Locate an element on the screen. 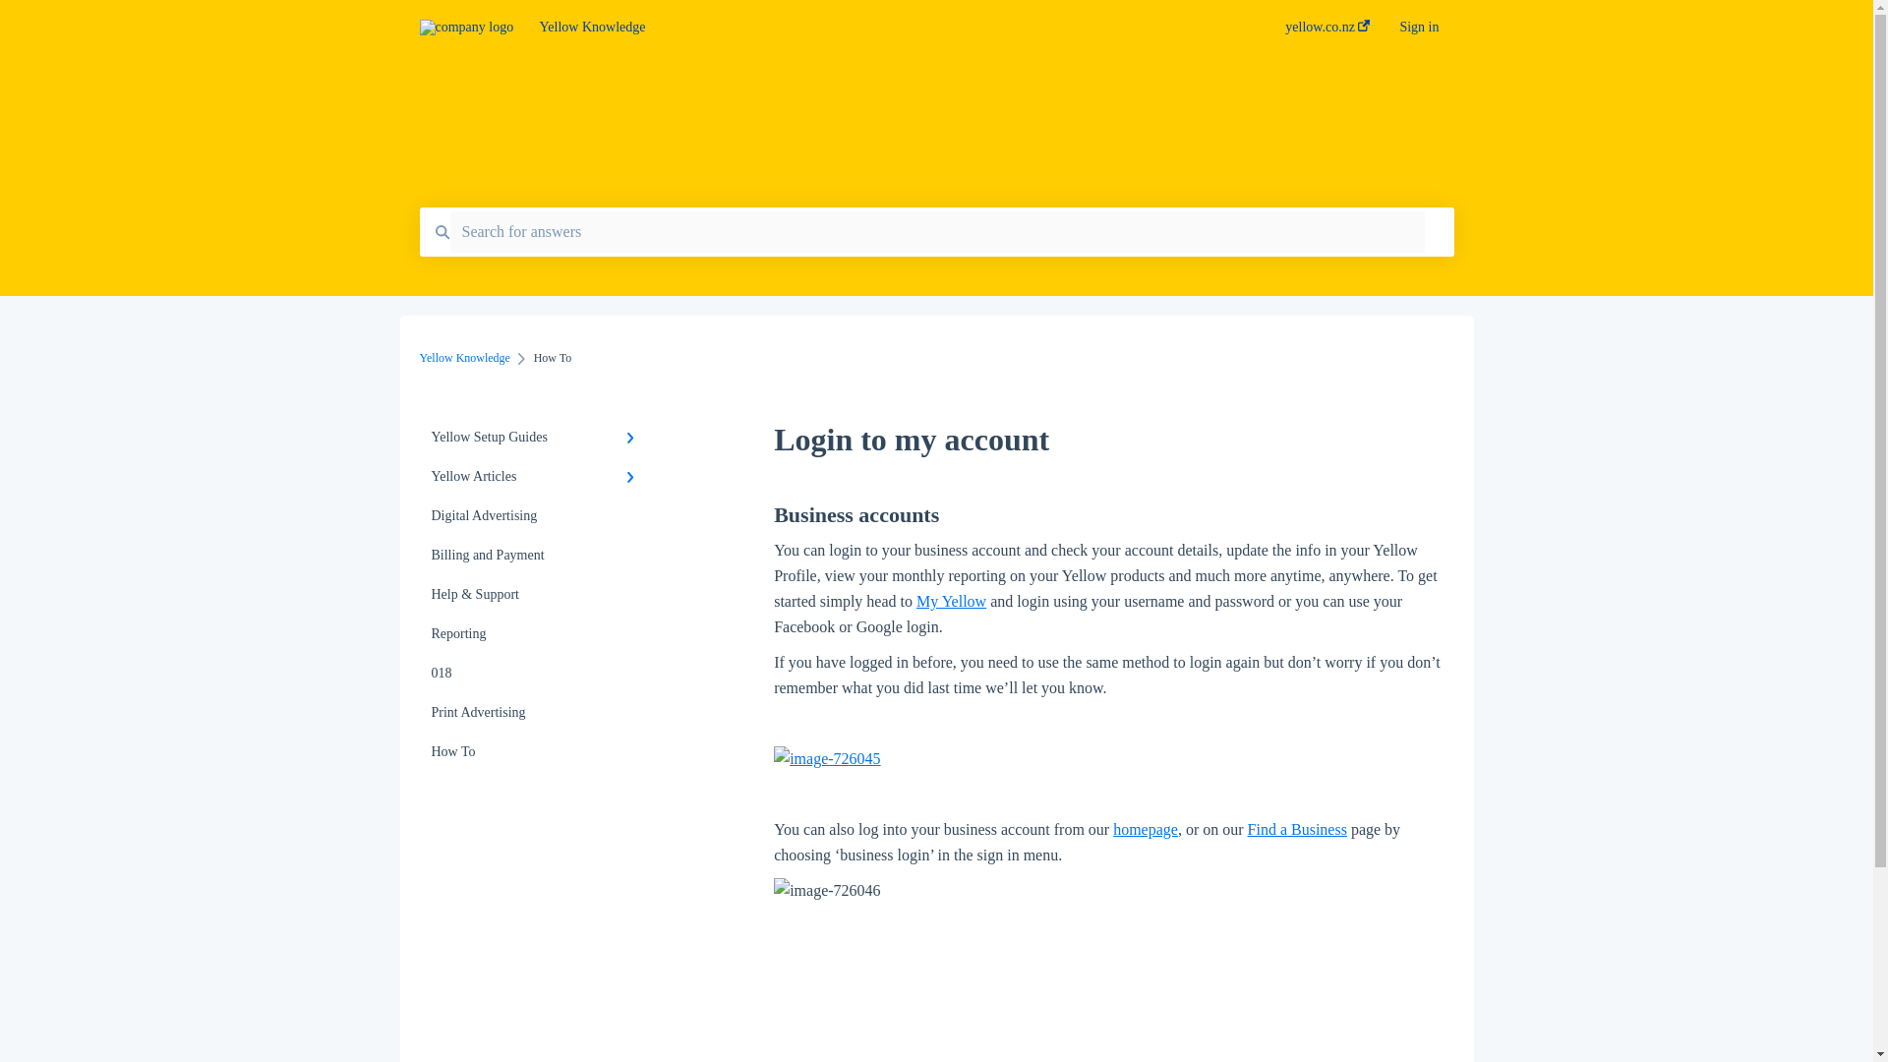  Yellow Articles is located at coordinates (537, 477).